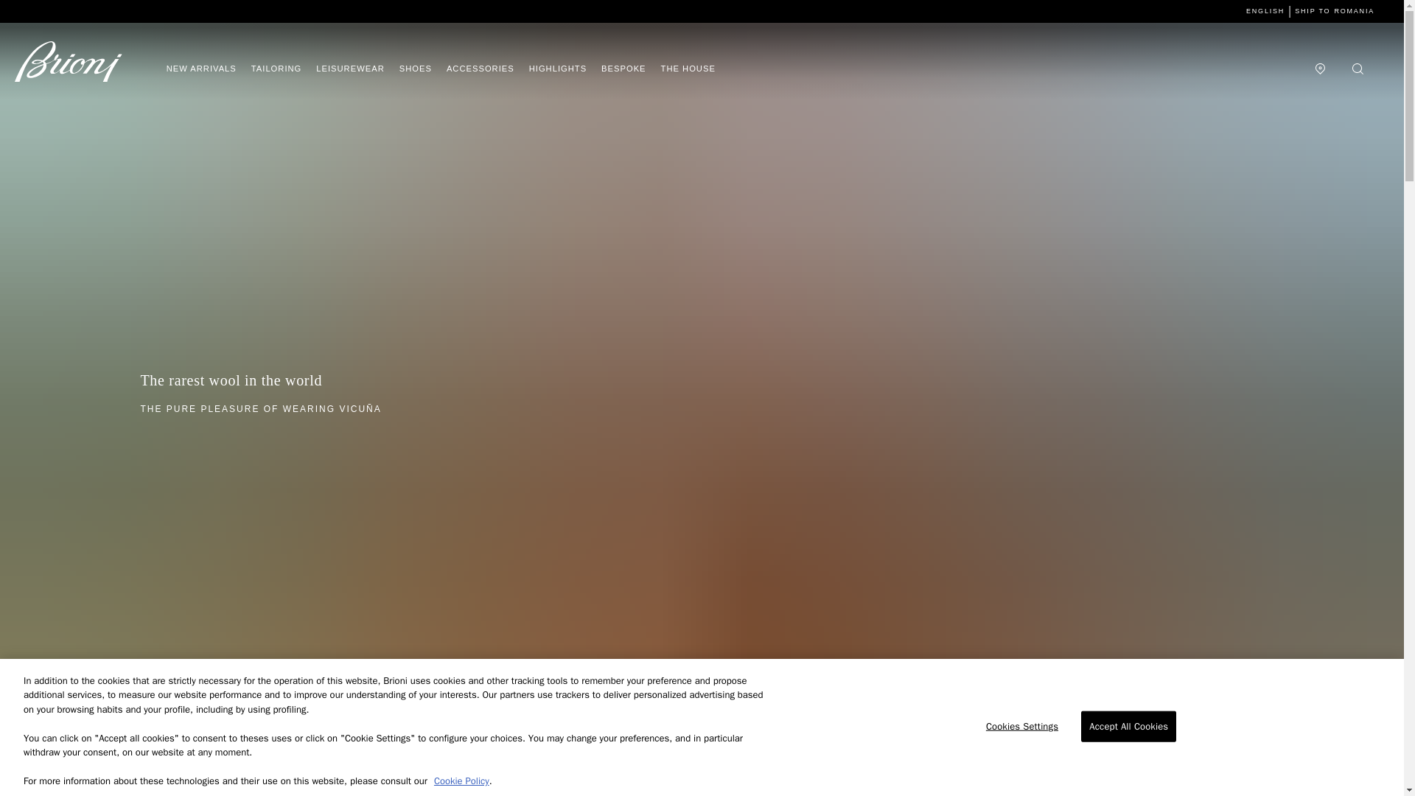  What do you see at coordinates (1354, 10) in the screenshot?
I see `ROMANIA` at bounding box center [1354, 10].